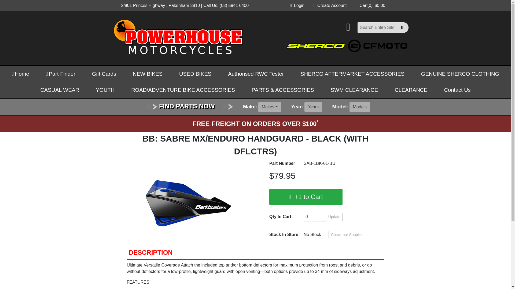 This screenshot has height=289, width=515. Describe the element at coordinates (355, 90) in the screenshot. I see `Contact Us` at that location.